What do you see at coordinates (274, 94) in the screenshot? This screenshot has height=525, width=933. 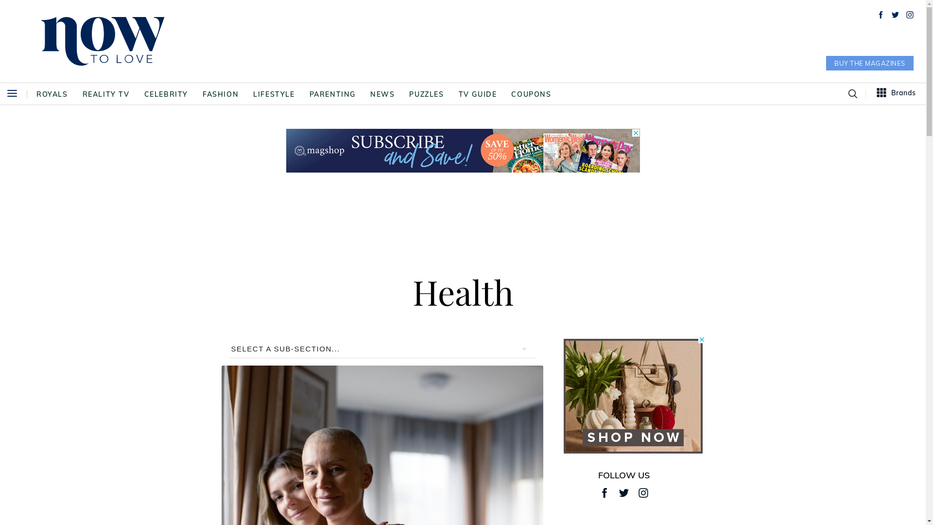 I see `LIFESTYLE` at bounding box center [274, 94].